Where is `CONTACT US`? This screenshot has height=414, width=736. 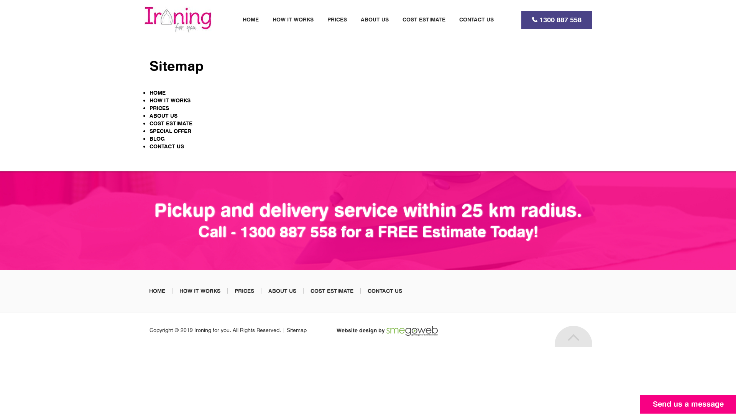
CONTACT US is located at coordinates (385, 291).